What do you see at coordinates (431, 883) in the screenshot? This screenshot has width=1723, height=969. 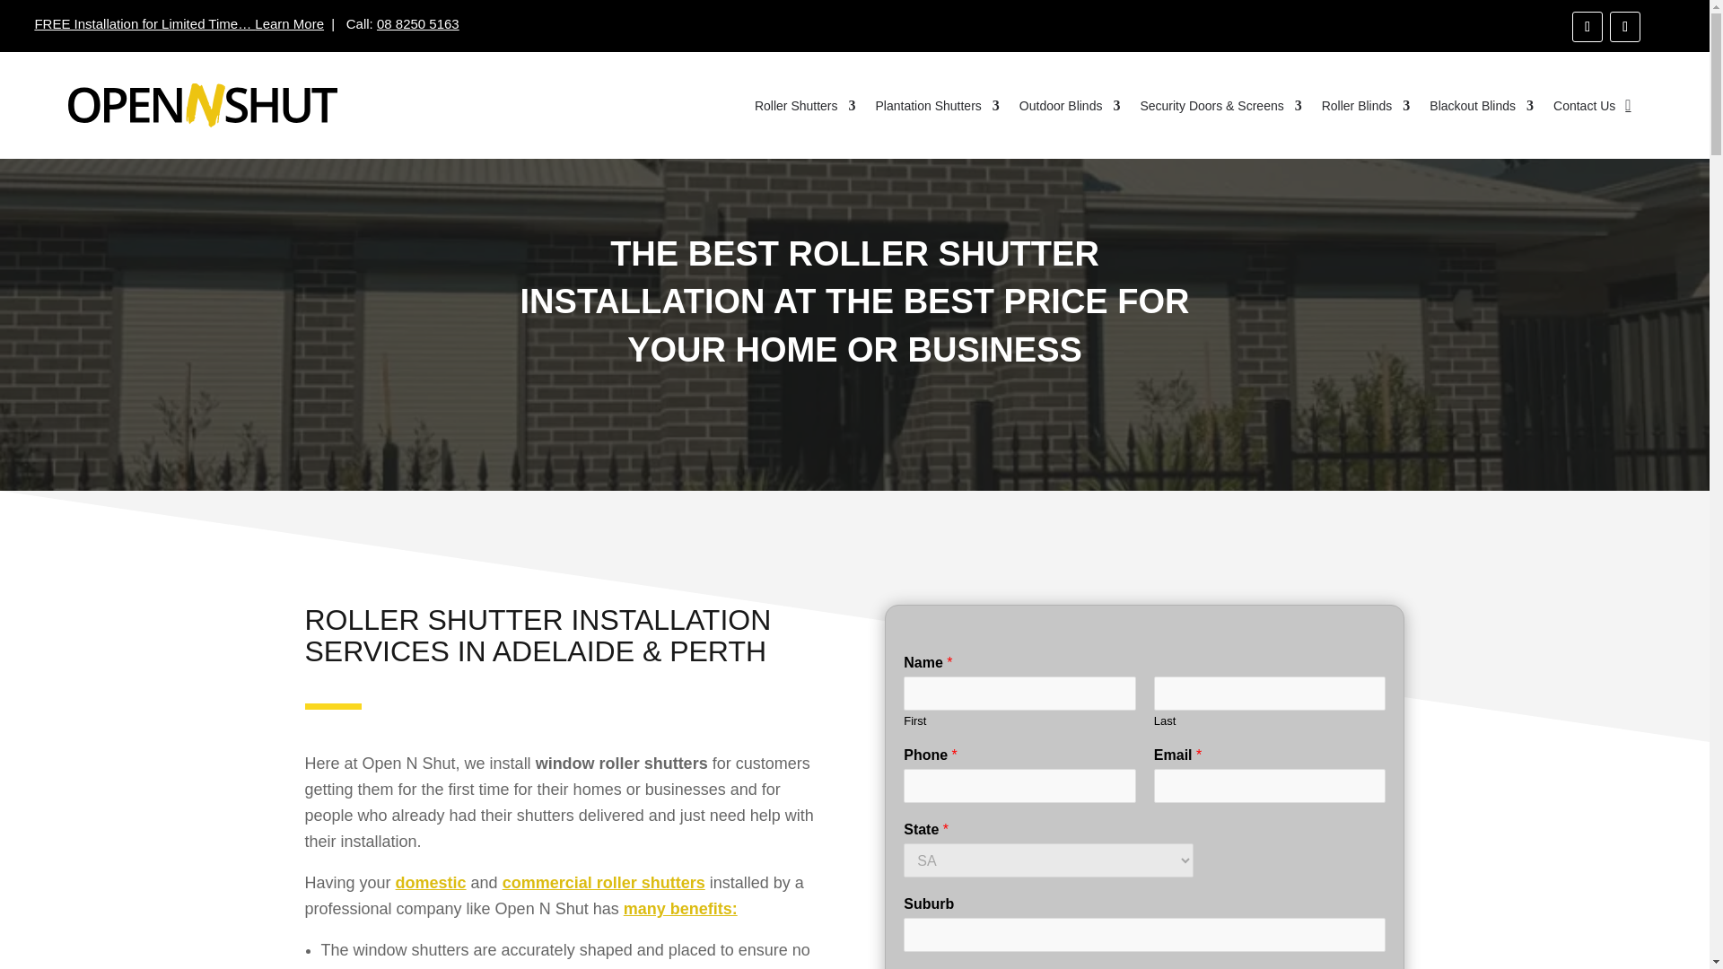 I see `domestic` at bounding box center [431, 883].